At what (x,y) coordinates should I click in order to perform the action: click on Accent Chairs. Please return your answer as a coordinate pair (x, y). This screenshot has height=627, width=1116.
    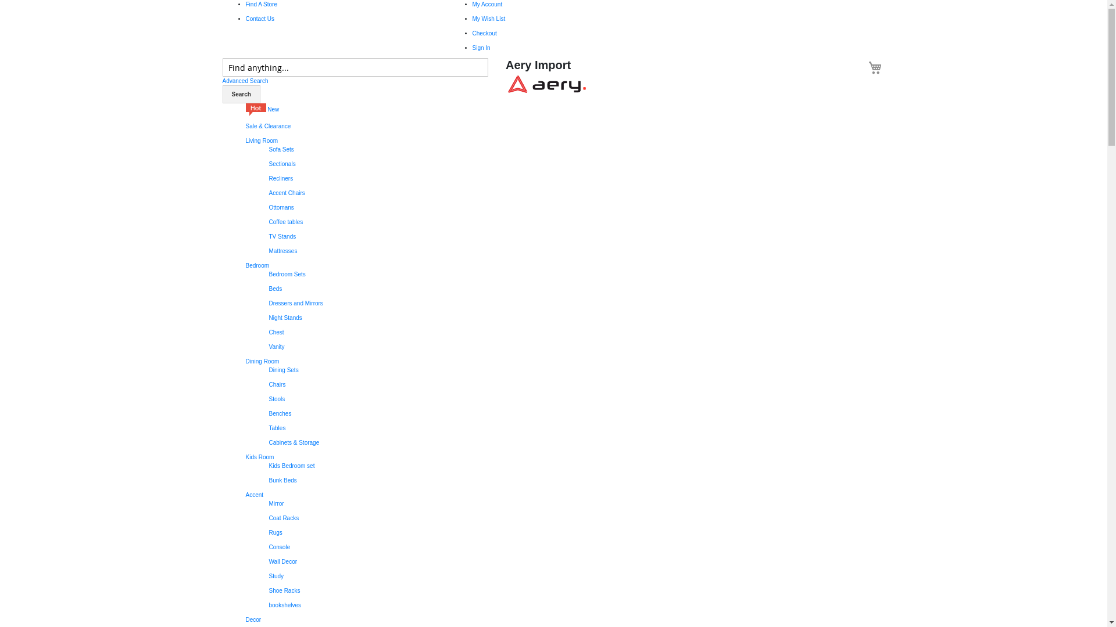
    Looking at the image, I should click on (287, 193).